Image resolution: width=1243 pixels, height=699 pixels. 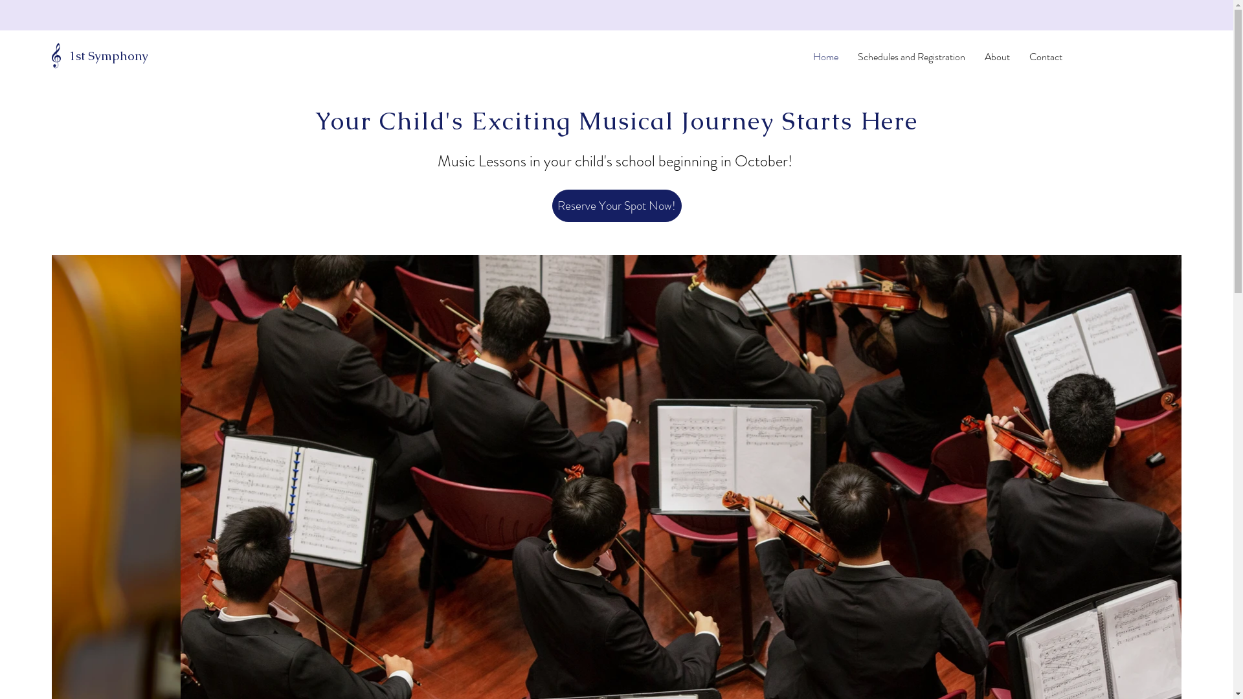 What do you see at coordinates (616, 206) in the screenshot?
I see `Reserve Your Spot Now!` at bounding box center [616, 206].